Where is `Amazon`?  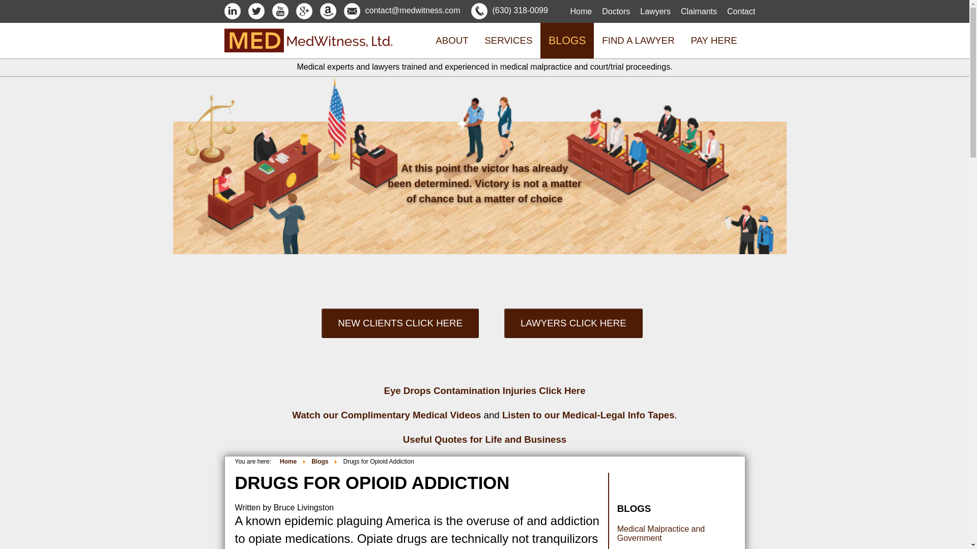
Amazon is located at coordinates (328, 10).